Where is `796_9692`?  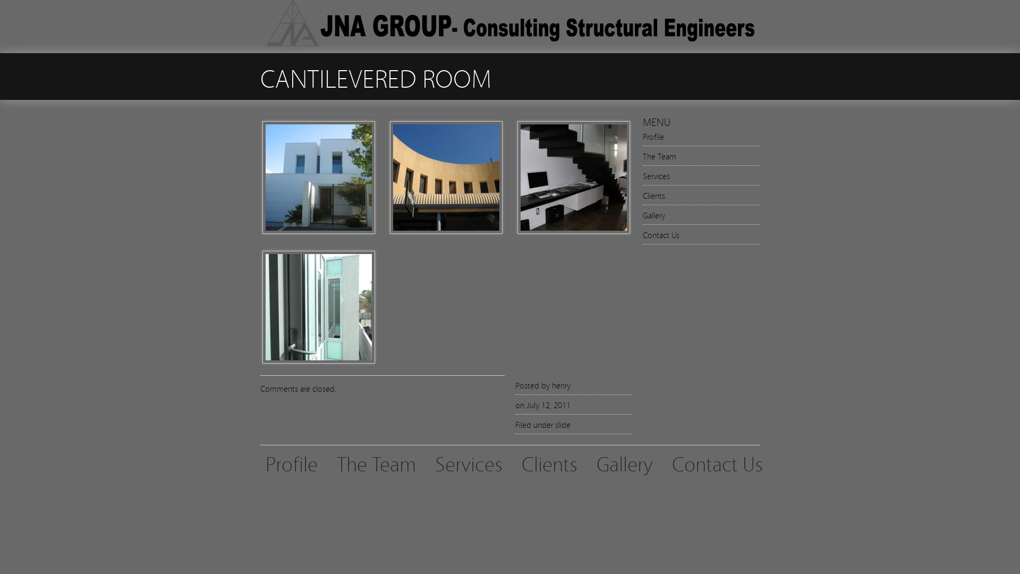 796_9692 is located at coordinates (319, 230).